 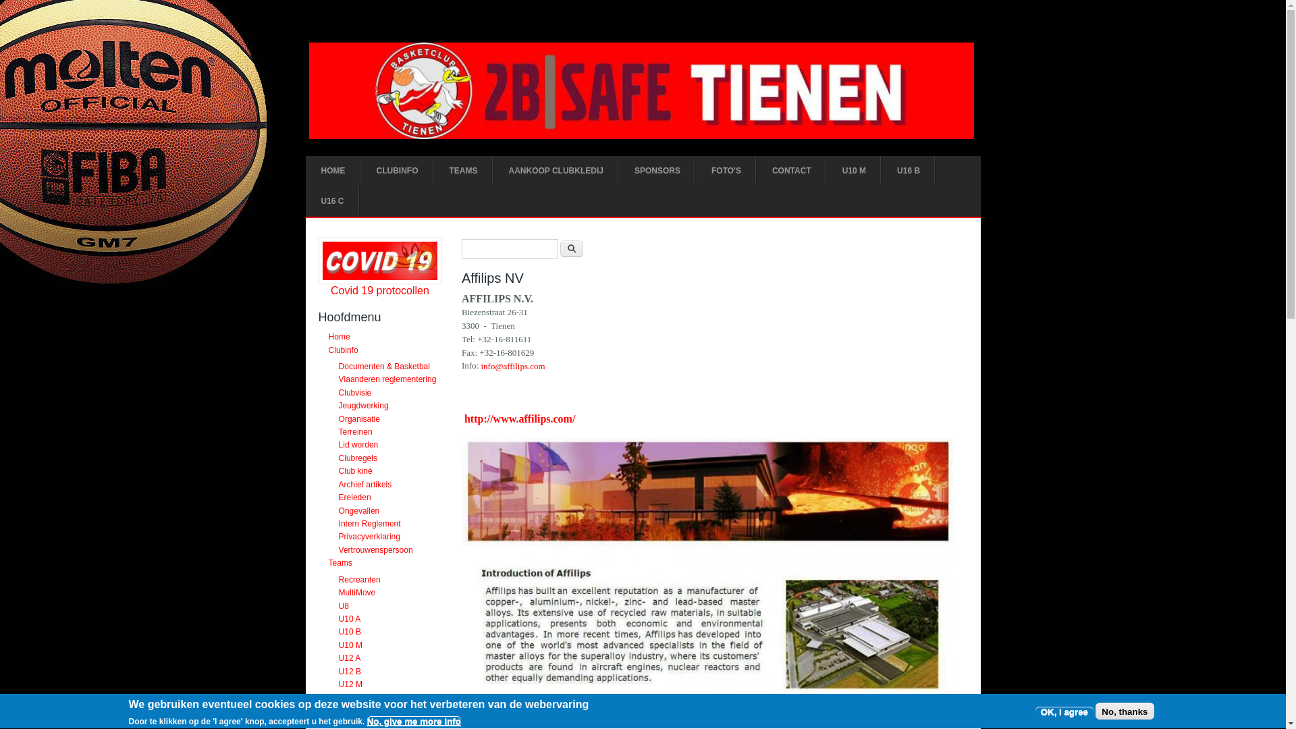 What do you see at coordinates (351, 645) in the screenshot?
I see `U10 M` at bounding box center [351, 645].